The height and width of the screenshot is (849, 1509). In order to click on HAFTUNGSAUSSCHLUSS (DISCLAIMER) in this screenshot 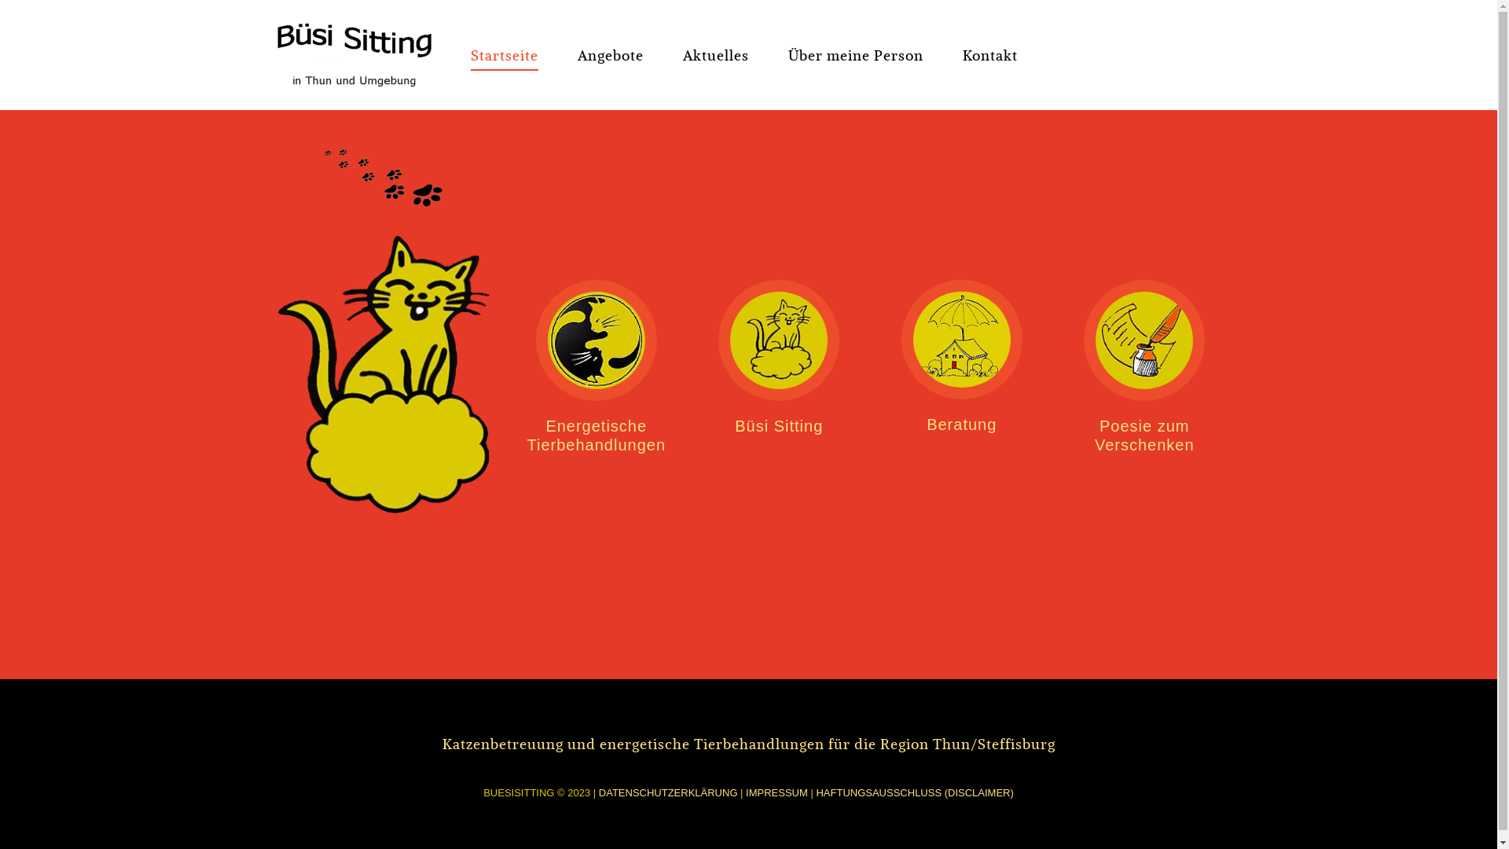, I will do `click(915, 792)`.